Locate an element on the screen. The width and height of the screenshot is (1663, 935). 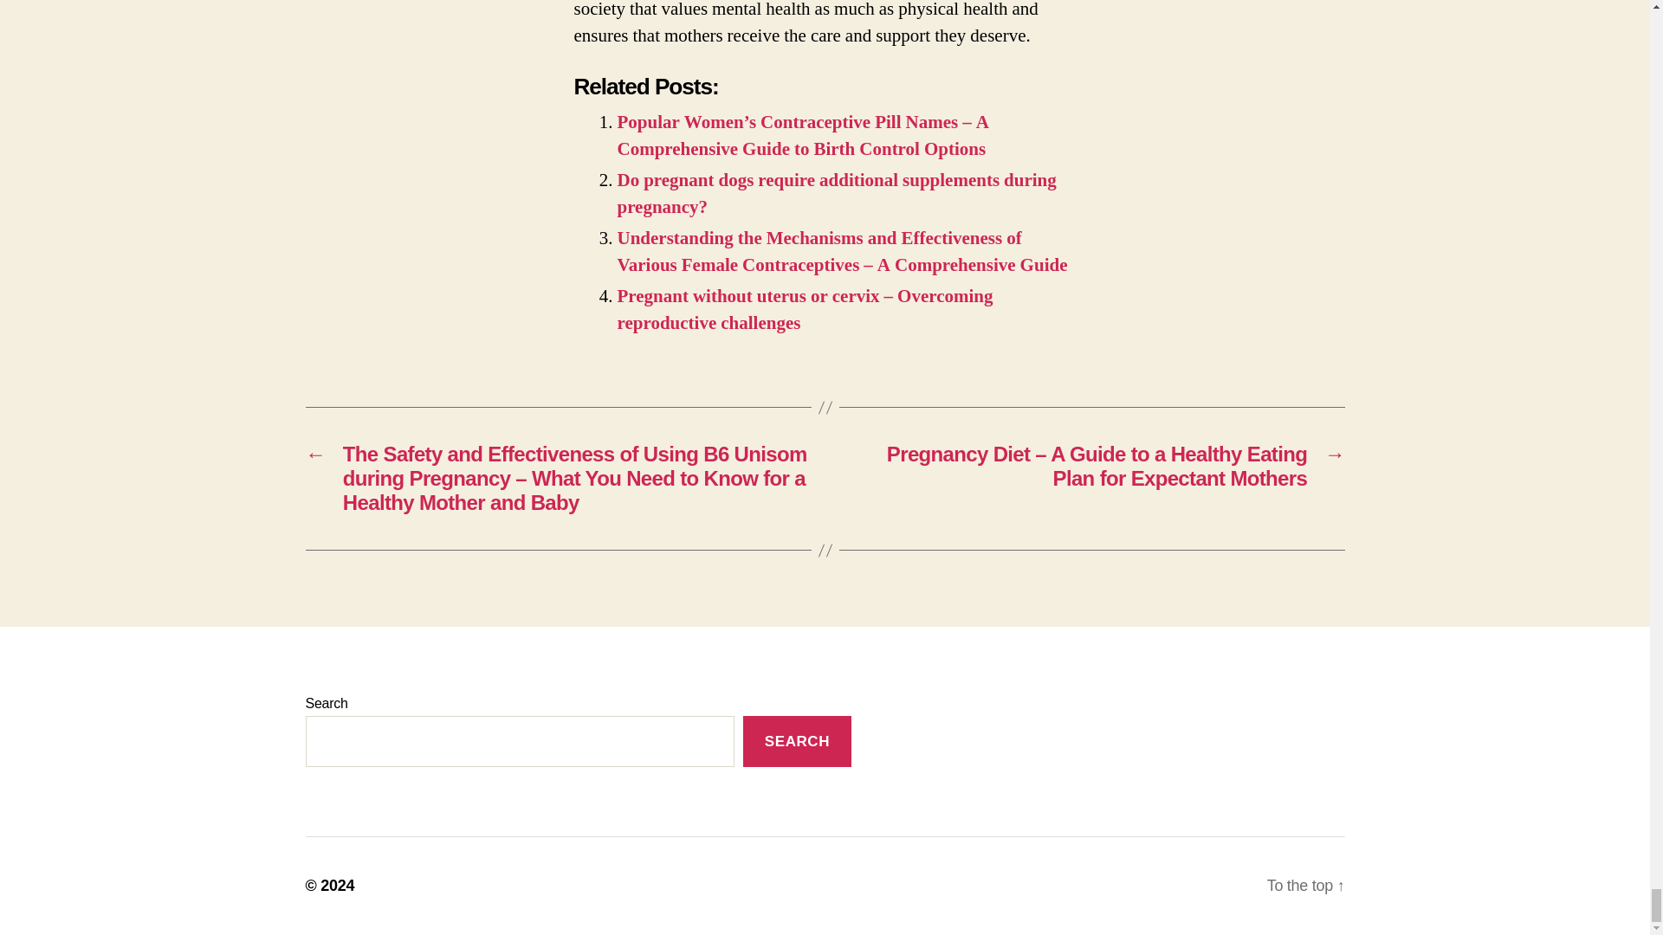
SEARCH is located at coordinates (797, 741).